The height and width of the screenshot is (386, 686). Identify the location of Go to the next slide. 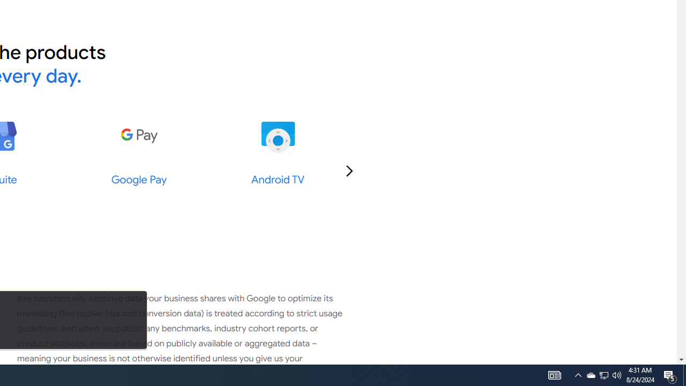
(349, 170).